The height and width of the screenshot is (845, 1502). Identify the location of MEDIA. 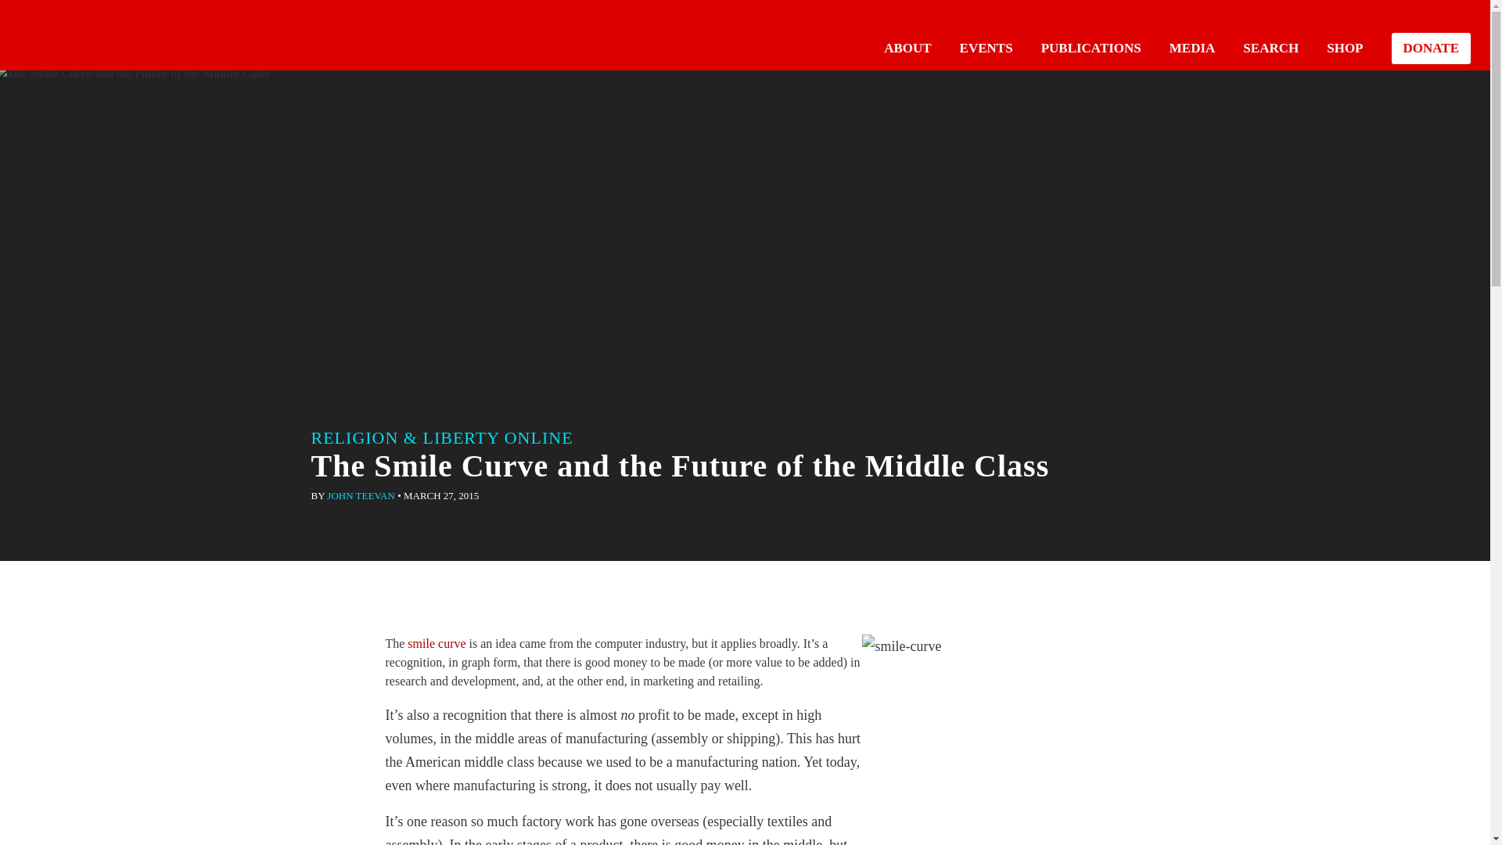
(1192, 48).